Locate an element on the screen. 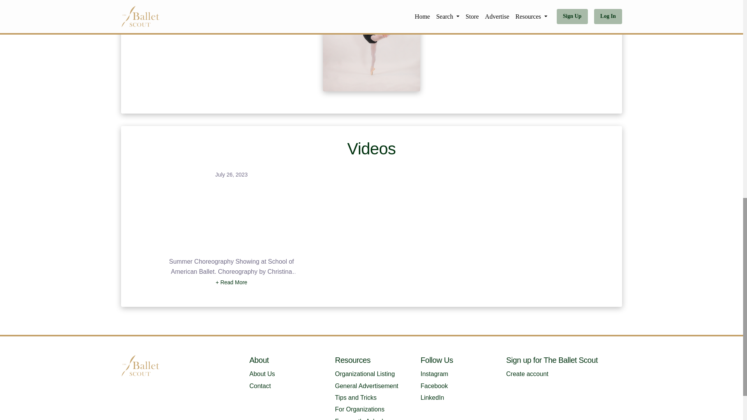 The height and width of the screenshot is (420, 747). About Us is located at coordinates (262, 373).